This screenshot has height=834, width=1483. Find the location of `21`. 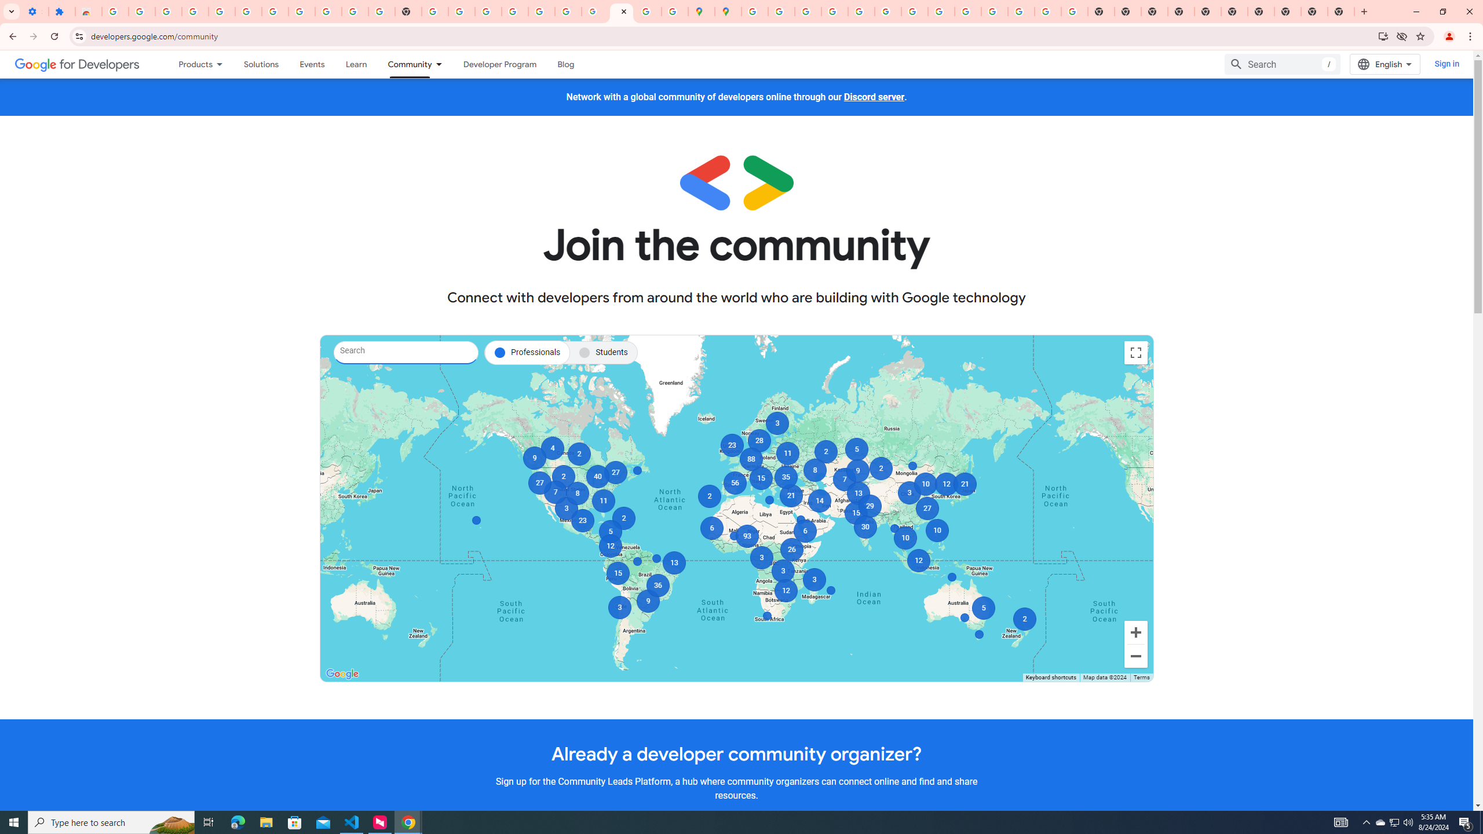

21 is located at coordinates (965, 484).